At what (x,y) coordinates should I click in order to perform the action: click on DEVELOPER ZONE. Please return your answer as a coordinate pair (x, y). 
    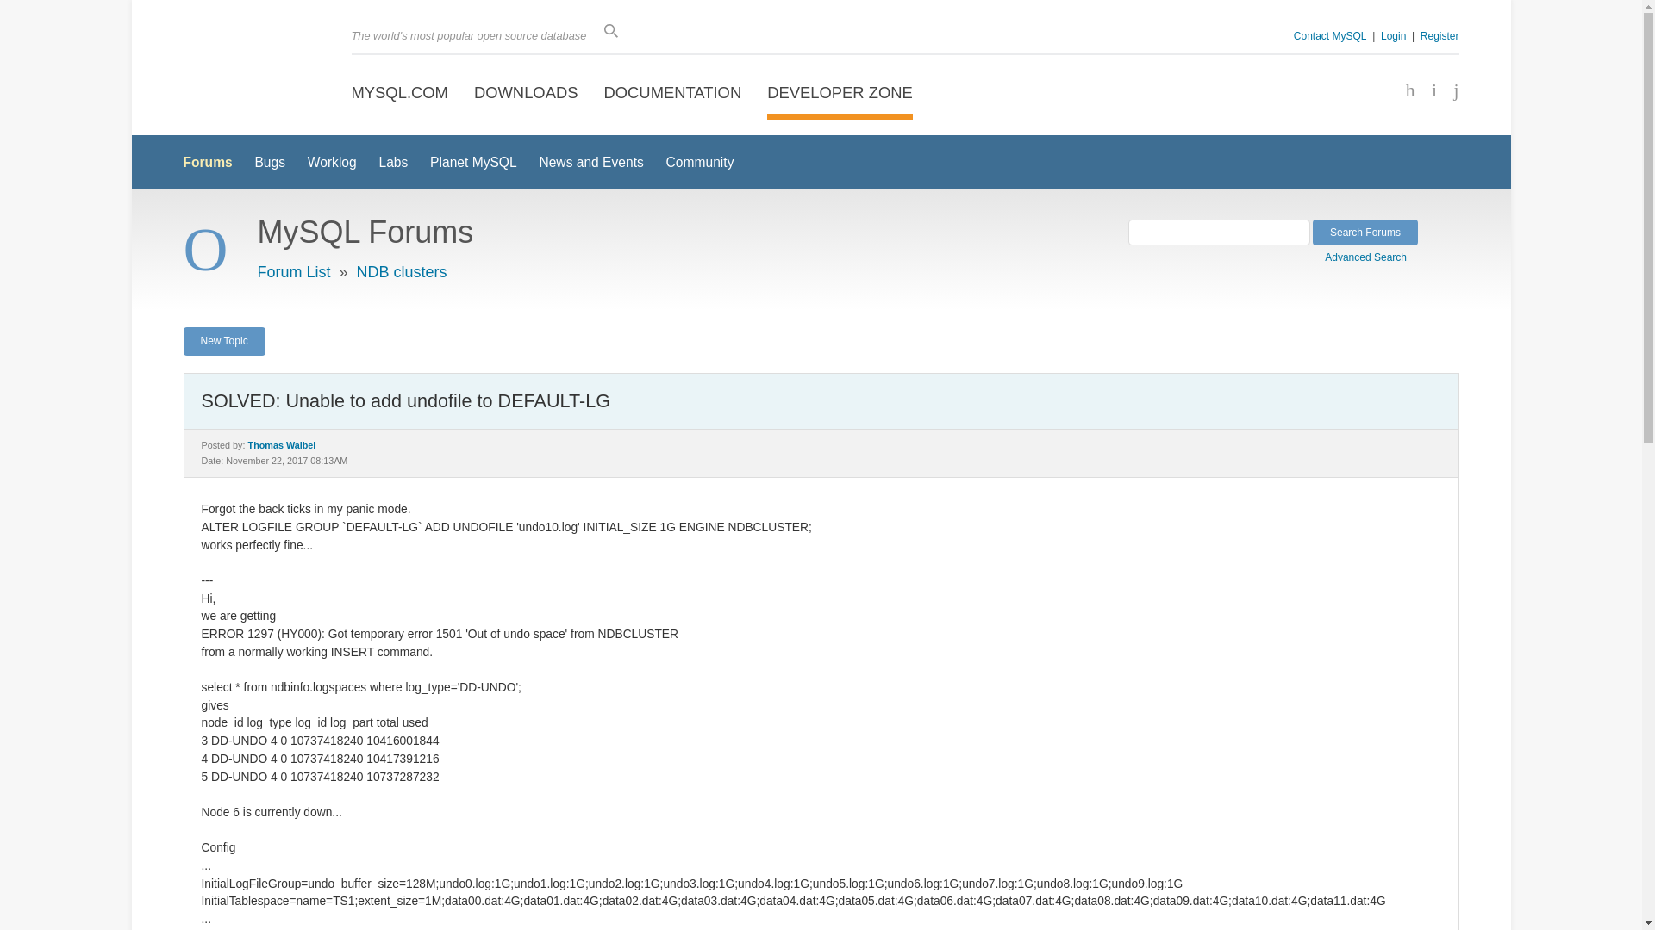
    Looking at the image, I should click on (840, 93).